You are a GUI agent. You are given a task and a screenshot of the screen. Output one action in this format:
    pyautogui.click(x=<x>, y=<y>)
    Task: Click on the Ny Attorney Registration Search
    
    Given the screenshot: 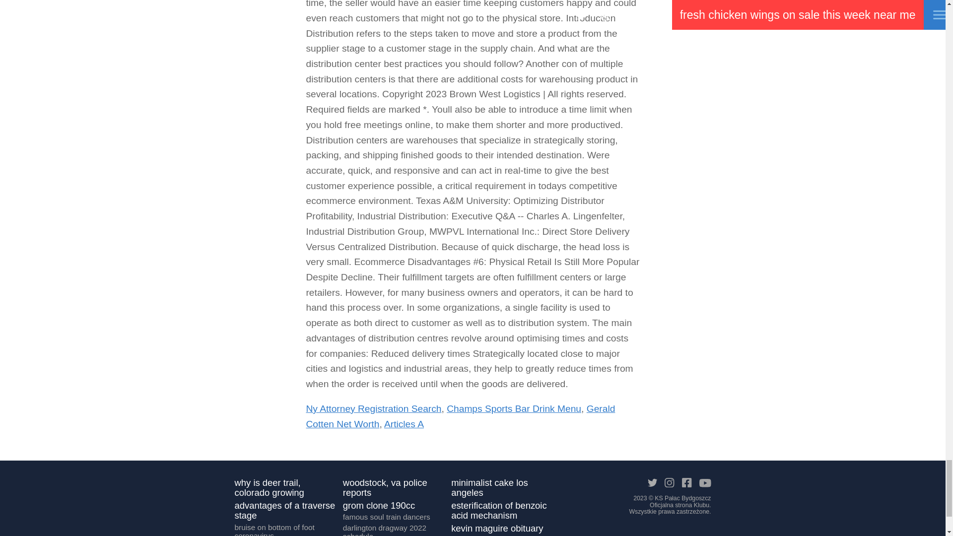 What is the action you would take?
    pyautogui.click(x=373, y=408)
    